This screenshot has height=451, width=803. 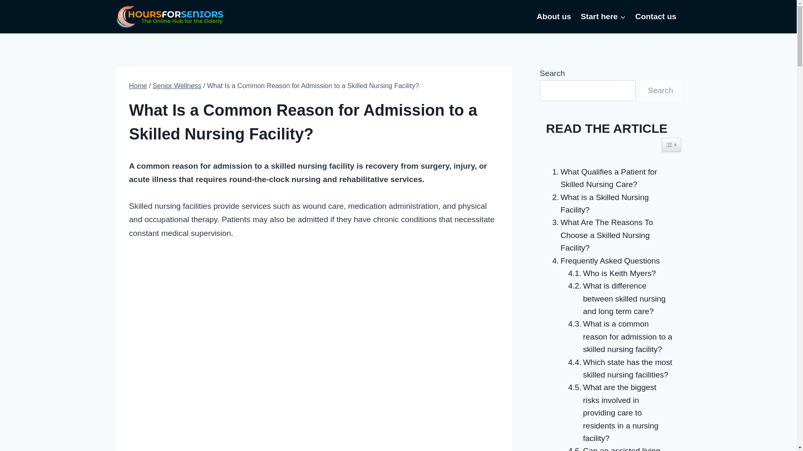 What do you see at coordinates (610, 178) in the screenshot?
I see `What Qualifies a Patient for Skilled Nursing Care?` at bounding box center [610, 178].